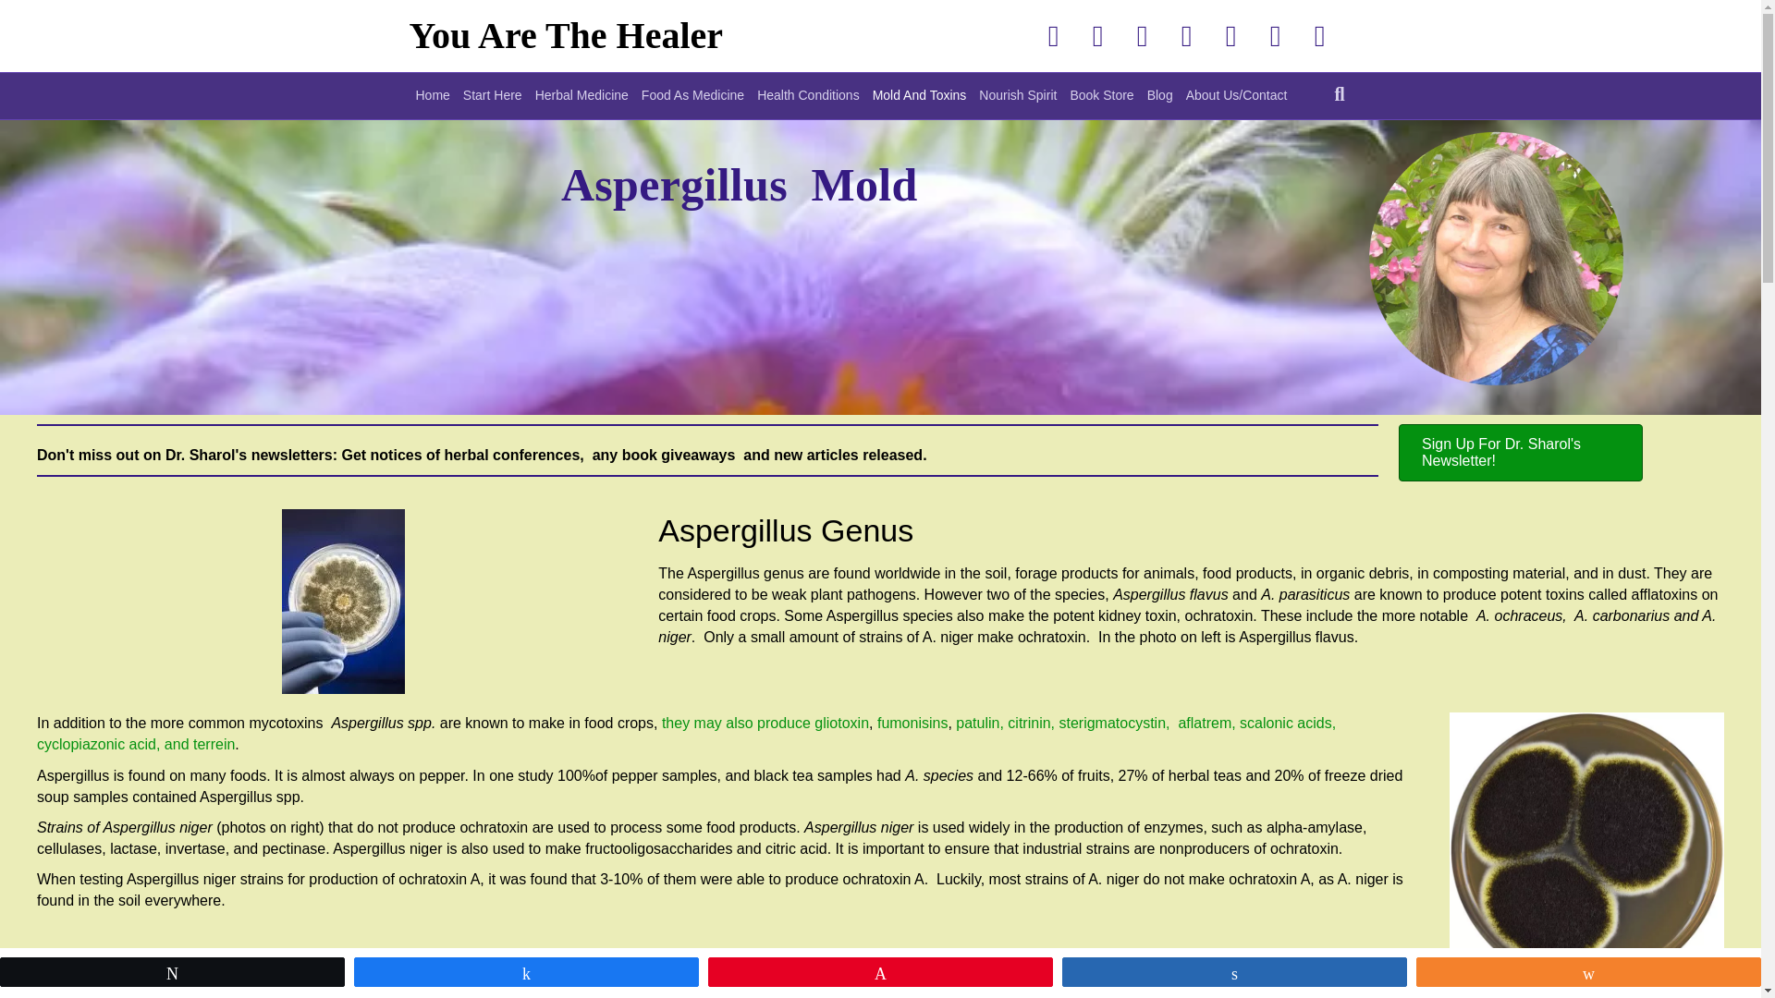 The height and width of the screenshot is (998, 1775). I want to click on Aspergillus-niger-growing-on-plate, so click(1586, 850).